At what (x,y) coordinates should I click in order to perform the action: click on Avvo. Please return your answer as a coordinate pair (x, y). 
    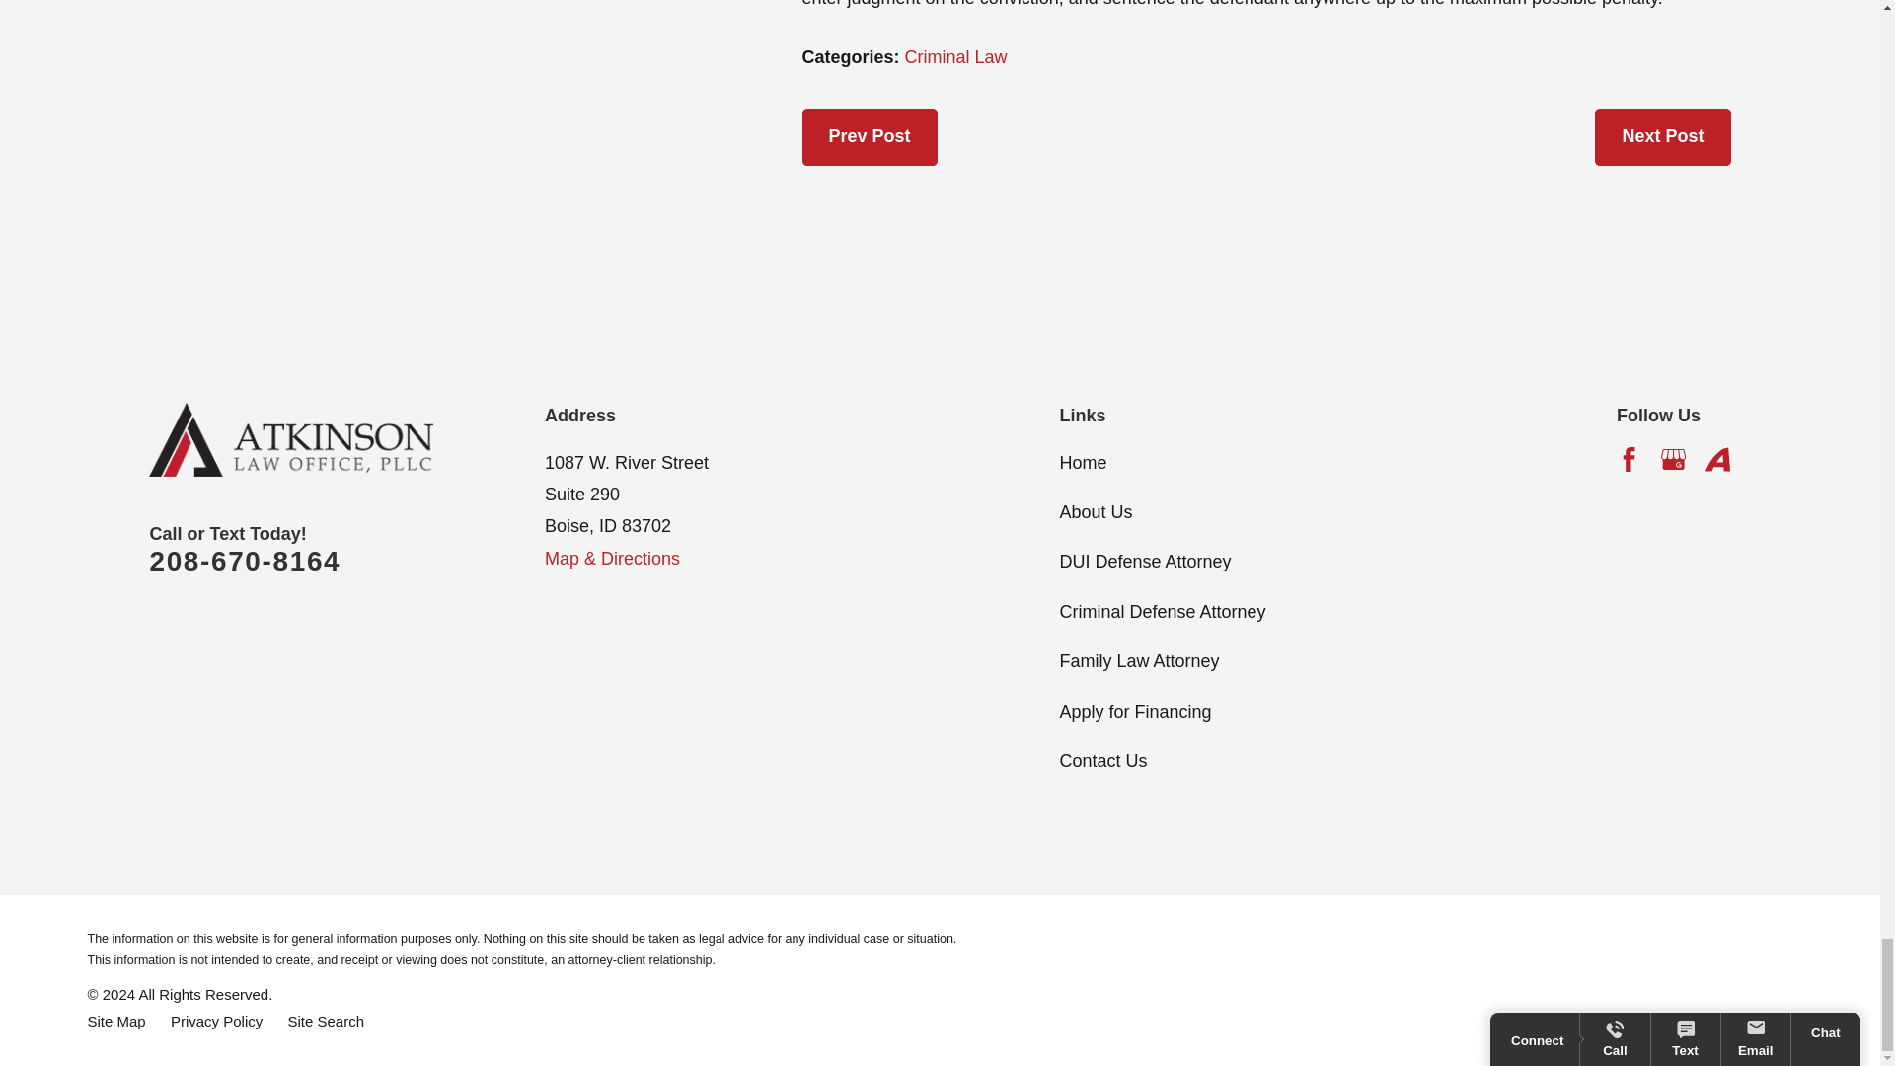
    Looking at the image, I should click on (1717, 459).